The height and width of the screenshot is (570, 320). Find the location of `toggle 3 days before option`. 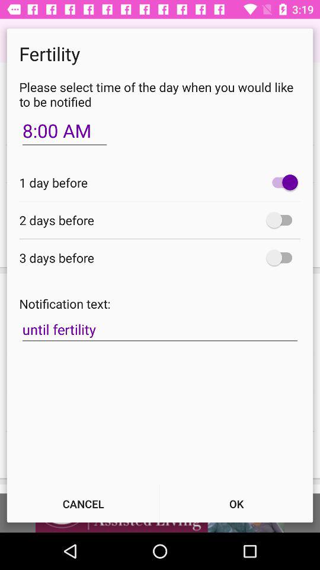

toggle 3 days before option is located at coordinates (282, 258).